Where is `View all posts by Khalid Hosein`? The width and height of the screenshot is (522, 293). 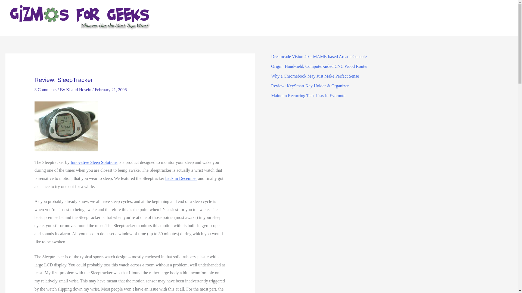 View all posts by Khalid Hosein is located at coordinates (79, 90).